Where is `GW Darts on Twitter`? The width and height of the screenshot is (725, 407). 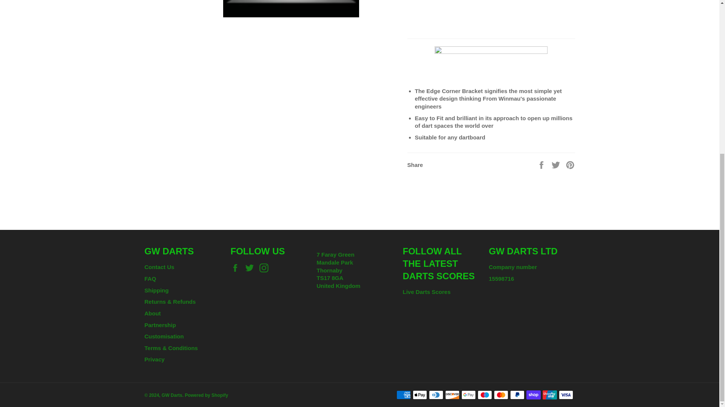 GW Darts on Twitter is located at coordinates (251, 268).